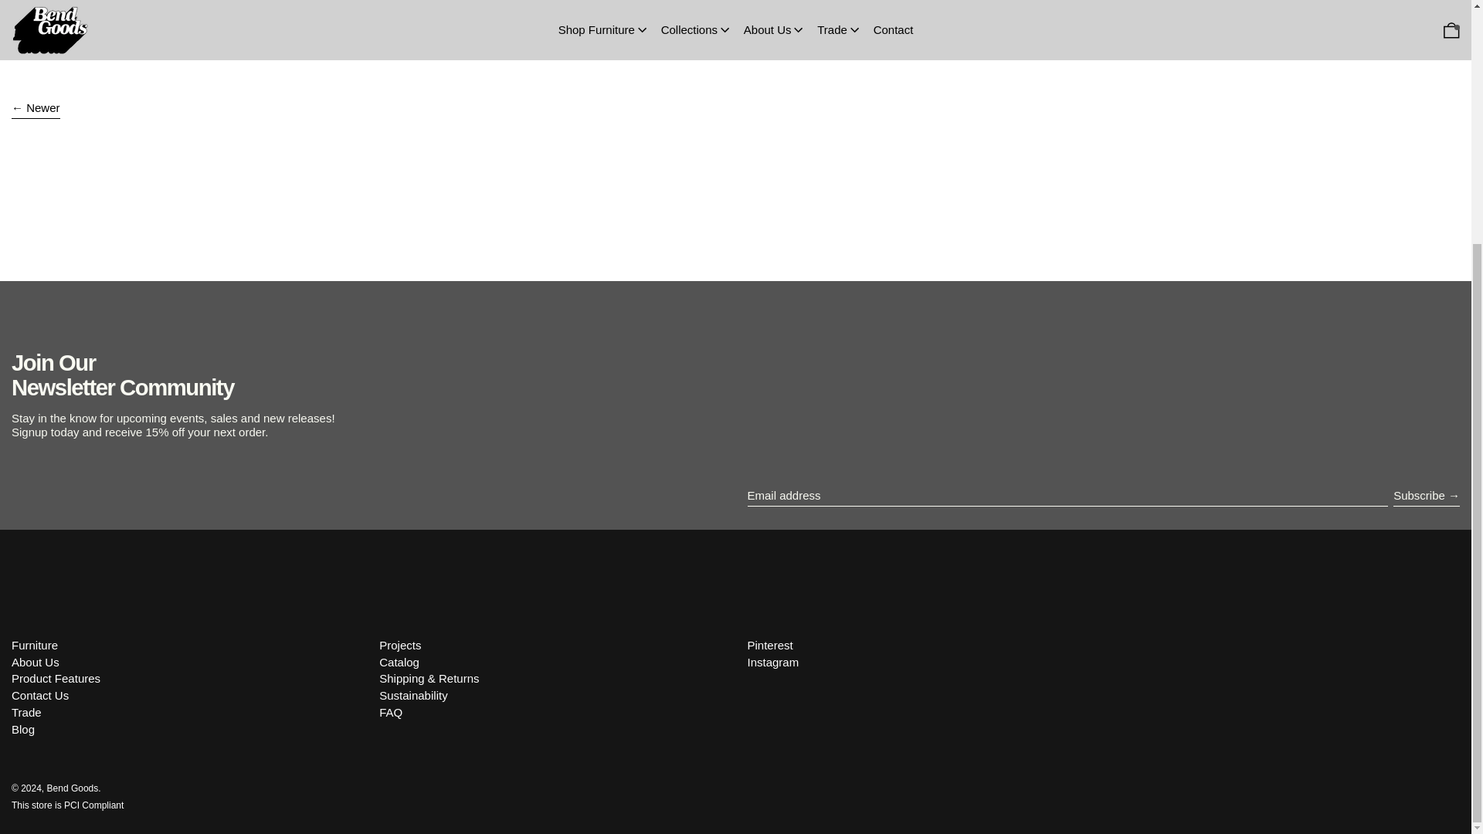  Describe the element at coordinates (40, 695) in the screenshot. I see `Contact Us` at that location.